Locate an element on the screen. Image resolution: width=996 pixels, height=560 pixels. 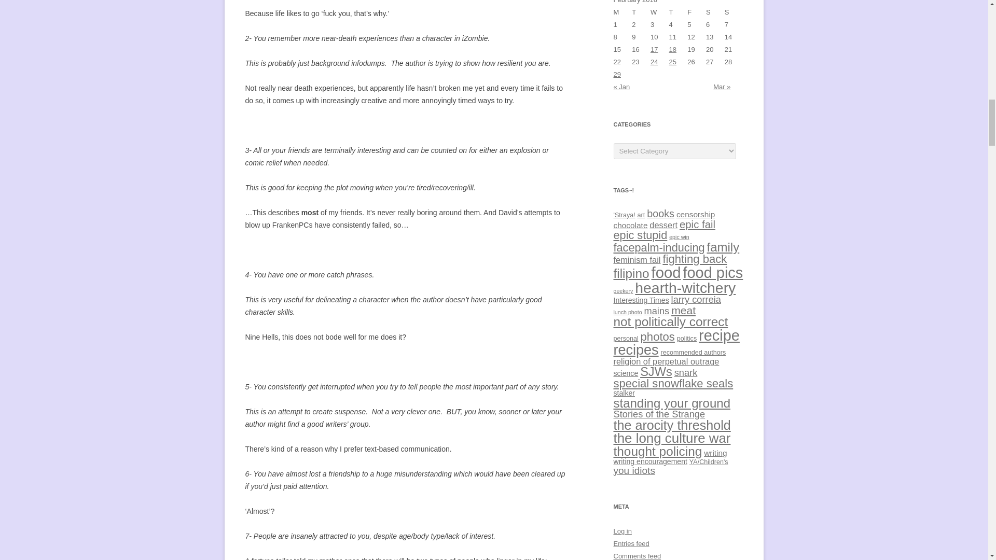
Wednesday is located at coordinates (660, 12).